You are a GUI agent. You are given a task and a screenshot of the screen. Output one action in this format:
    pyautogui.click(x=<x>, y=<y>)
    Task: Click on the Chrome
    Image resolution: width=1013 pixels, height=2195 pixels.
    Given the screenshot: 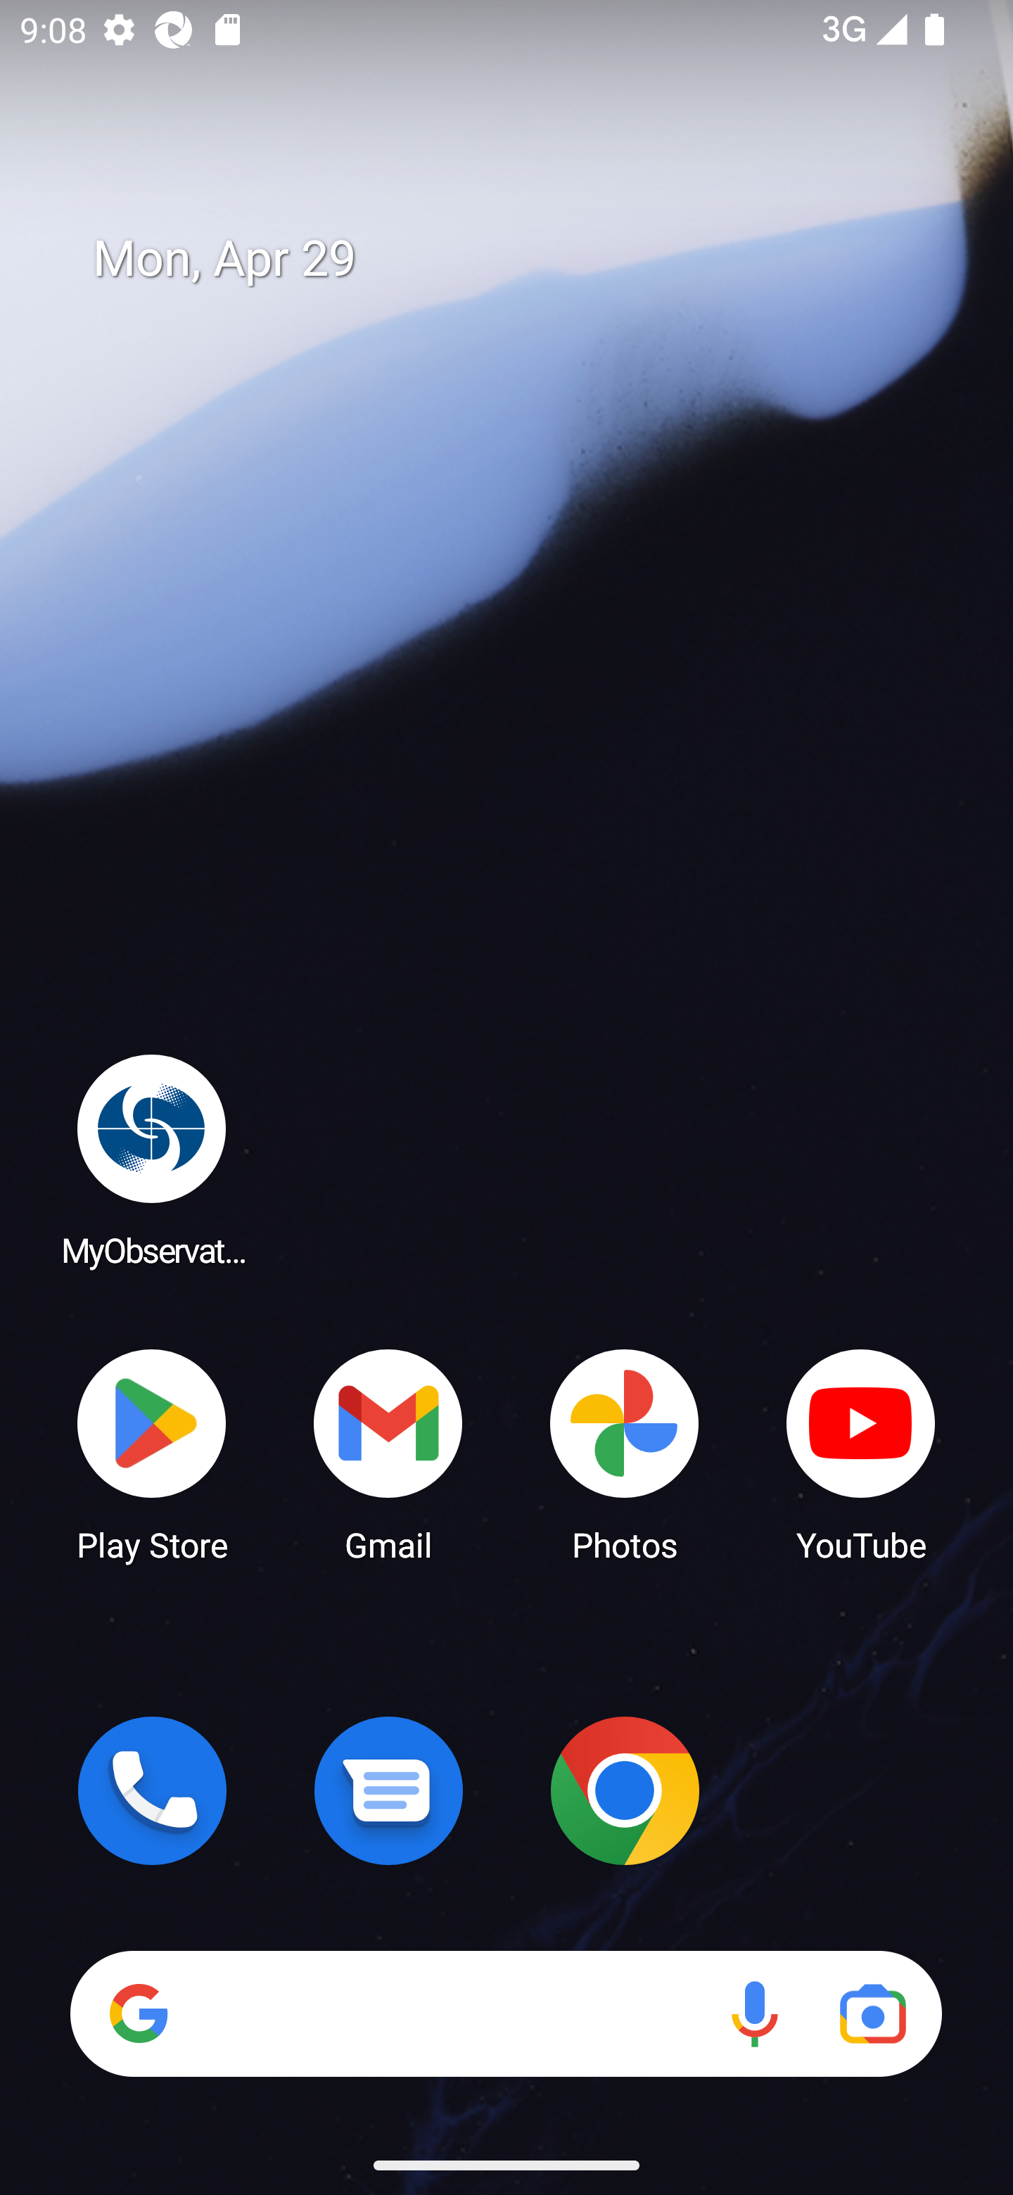 What is the action you would take?
    pyautogui.click(x=625, y=1790)
    